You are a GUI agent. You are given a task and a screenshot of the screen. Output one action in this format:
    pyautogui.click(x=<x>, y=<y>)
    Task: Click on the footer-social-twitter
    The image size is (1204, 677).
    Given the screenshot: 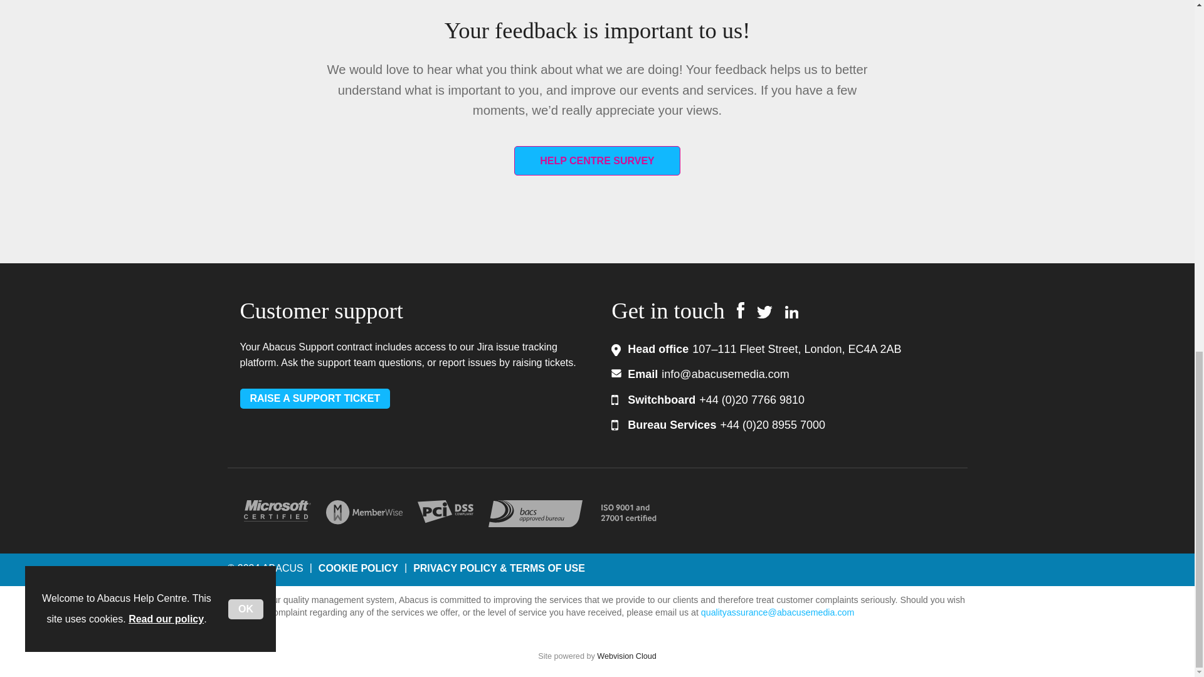 What is the action you would take?
    pyautogui.click(x=765, y=312)
    